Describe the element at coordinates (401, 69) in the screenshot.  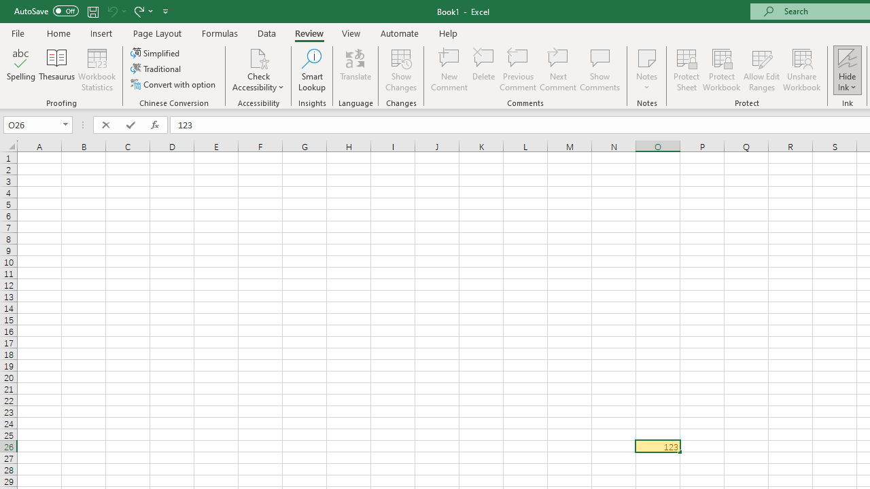
I see `Show Changes` at that location.